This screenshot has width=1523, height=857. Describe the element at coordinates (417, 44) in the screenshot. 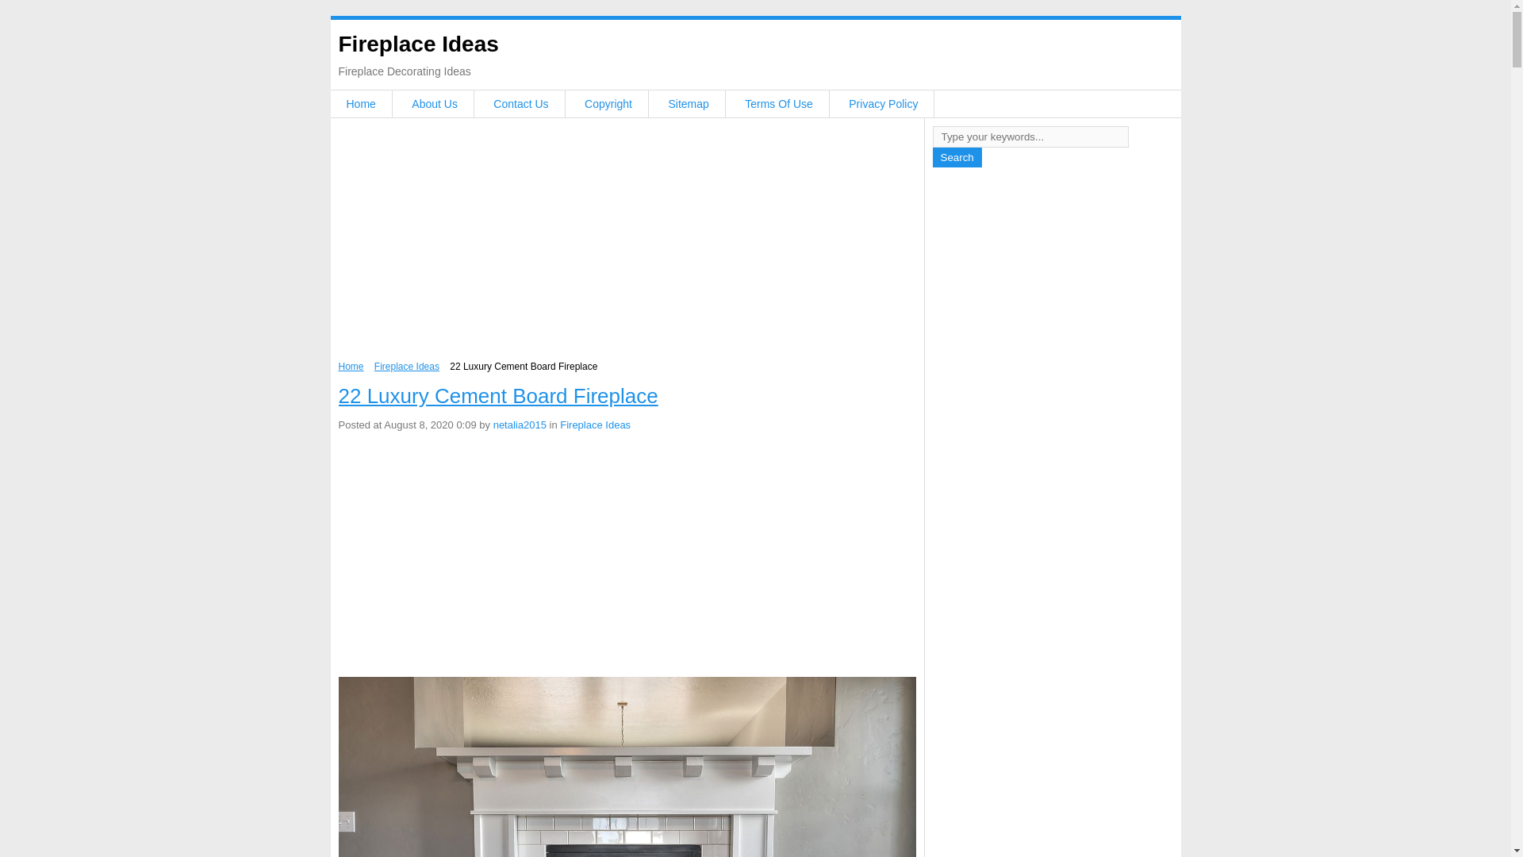

I see `Fireplace Ideas` at that location.